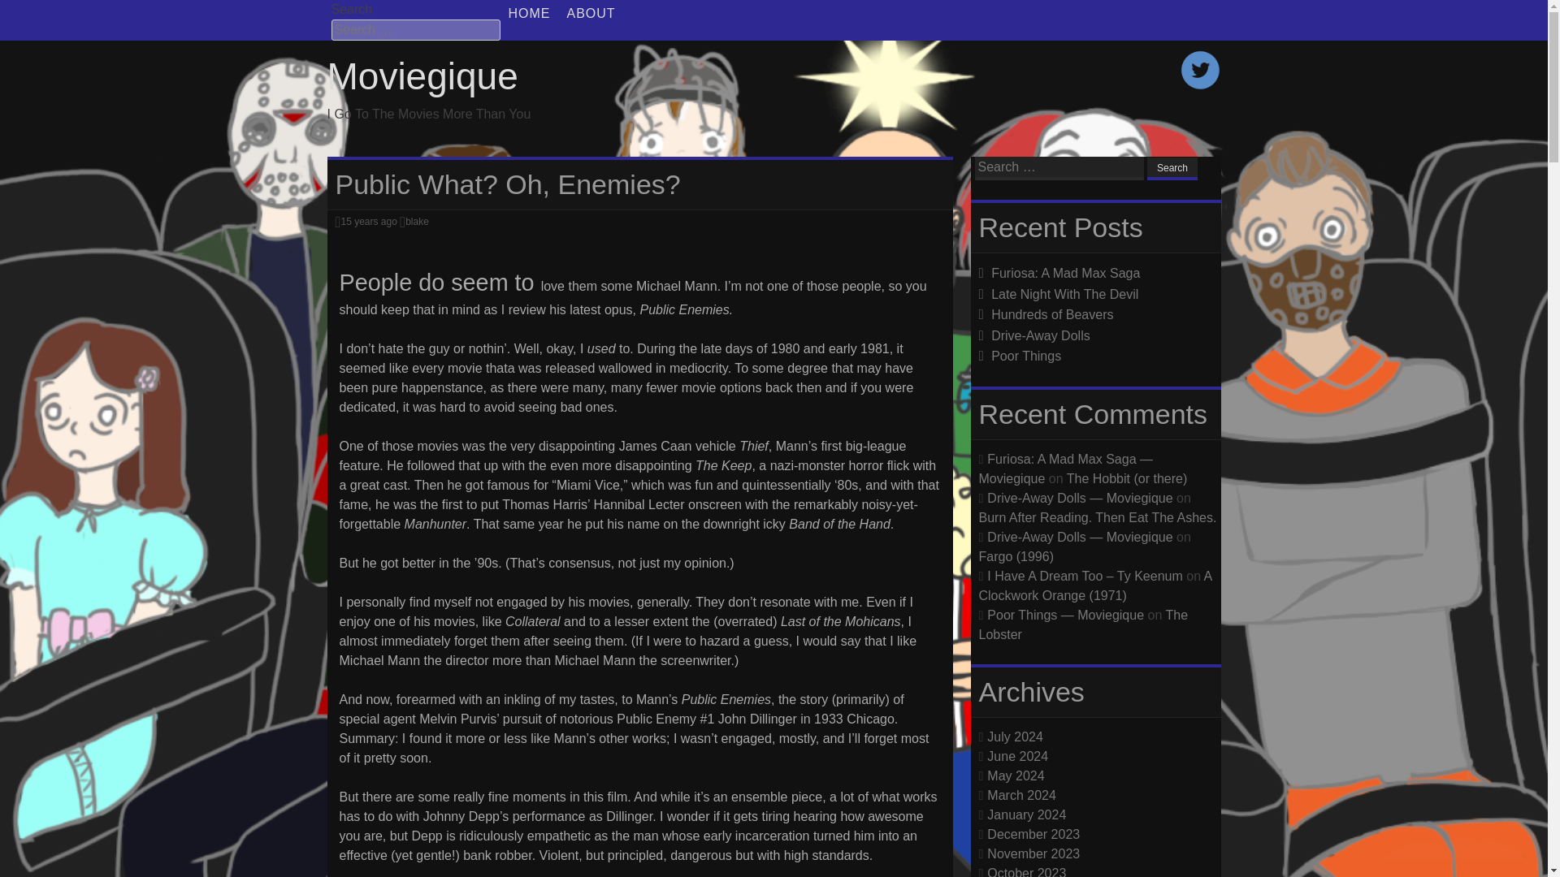 The width and height of the screenshot is (1560, 877). Describe the element at coordinates (1021, 794) in the screenshot. I see `March 2024` at that location.